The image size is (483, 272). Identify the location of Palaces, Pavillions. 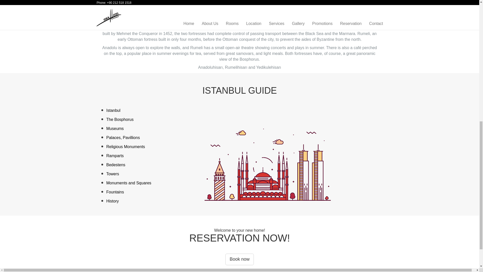
(123, 138).